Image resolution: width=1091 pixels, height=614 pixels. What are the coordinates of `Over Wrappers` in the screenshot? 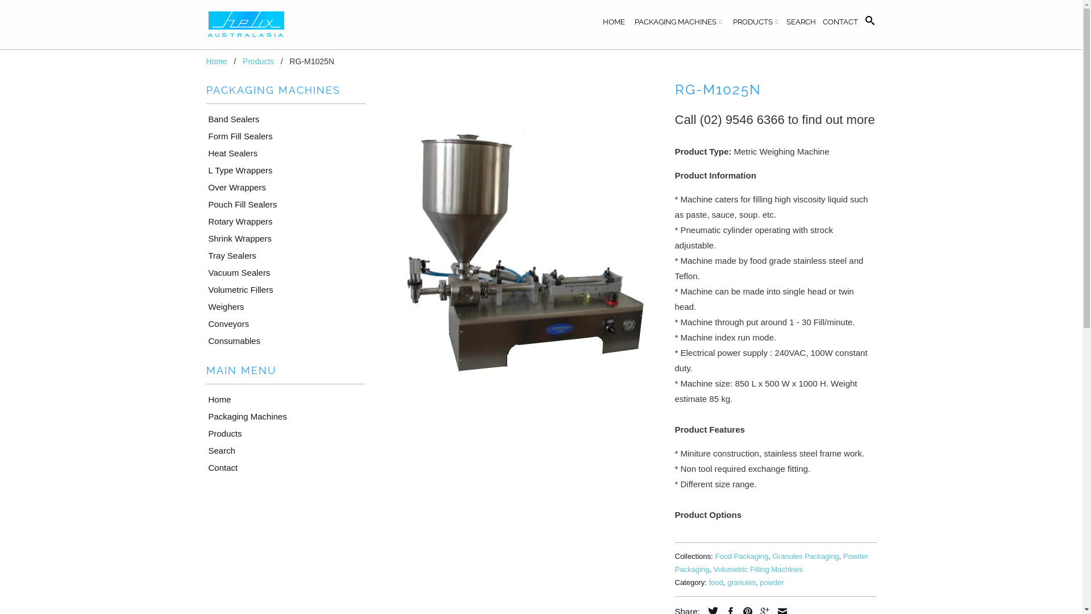 It's located at (233, 188).